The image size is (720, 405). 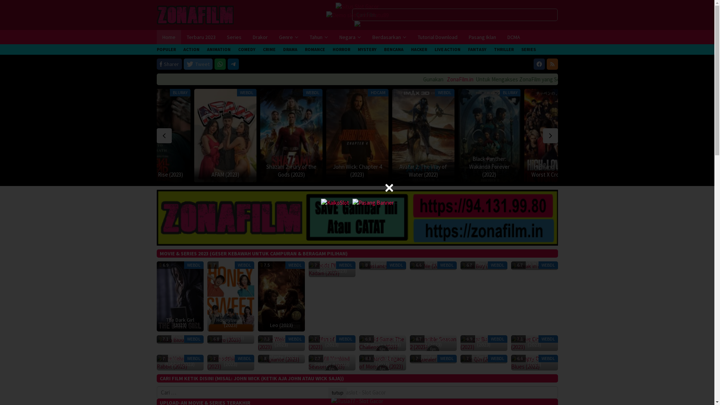 What do you see at coordinates (180, 295) in the screenshot?
I see `Permalink ke: The Dark Girl (2023)` at bounding box center [180, 295].